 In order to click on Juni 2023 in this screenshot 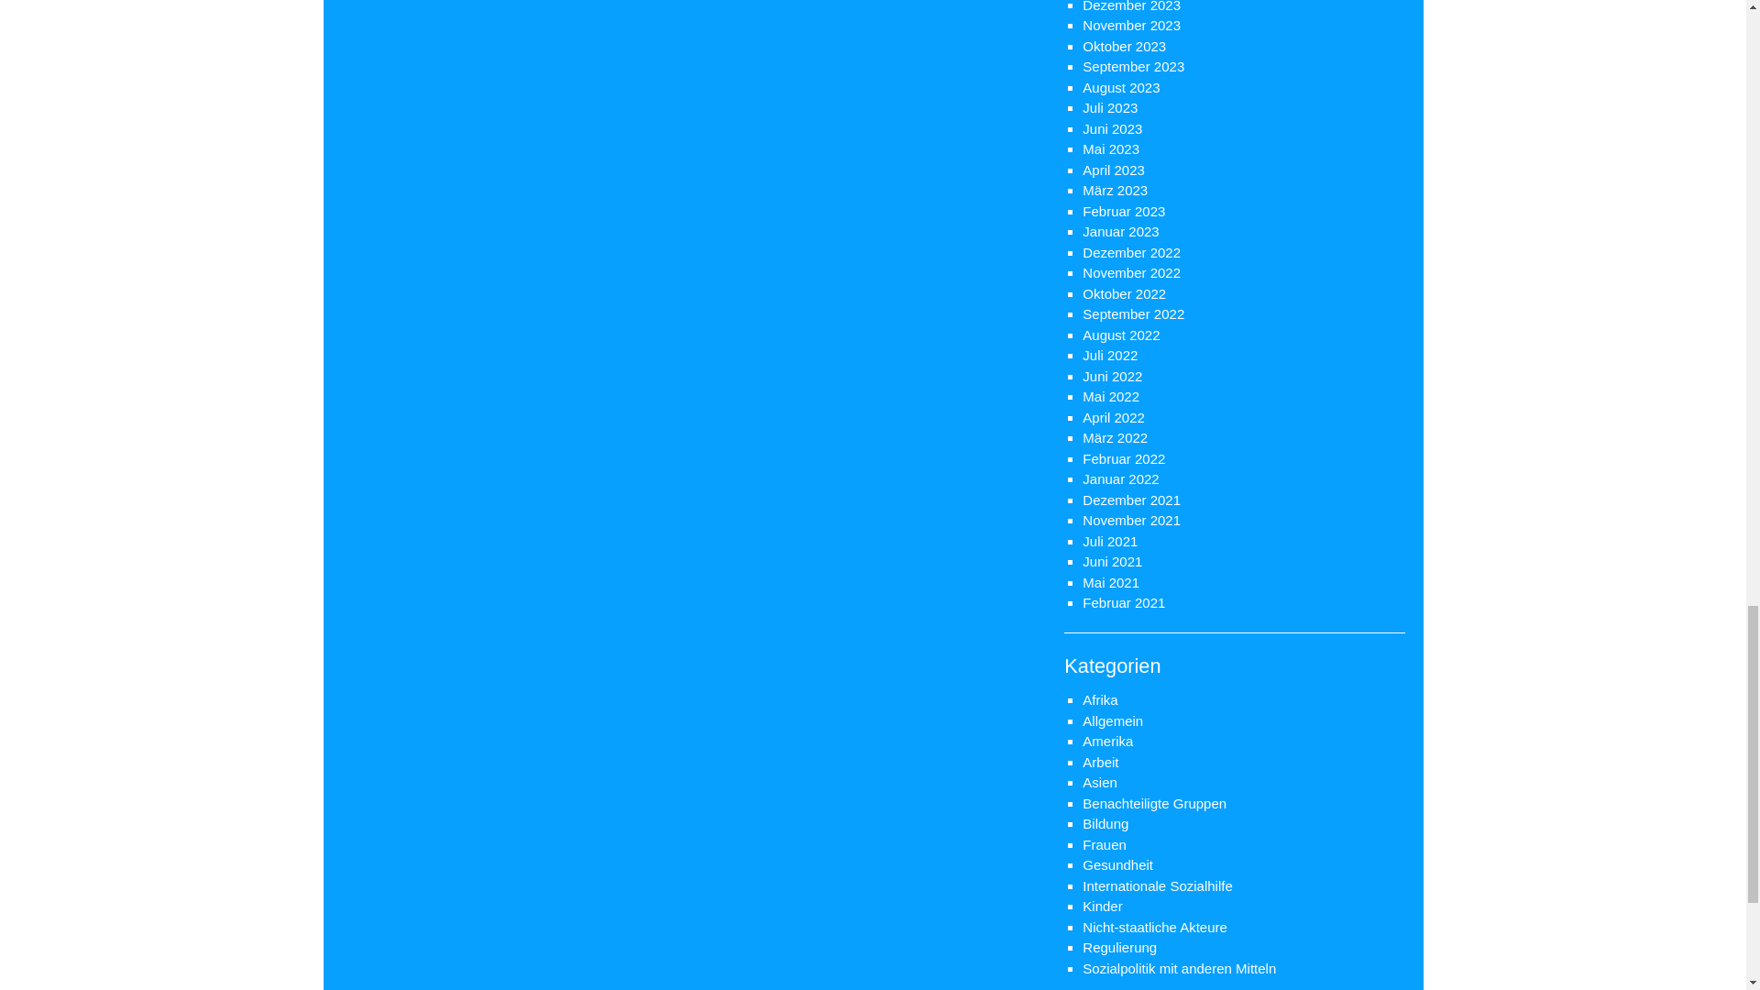, I will do `click(1112, 128)`.